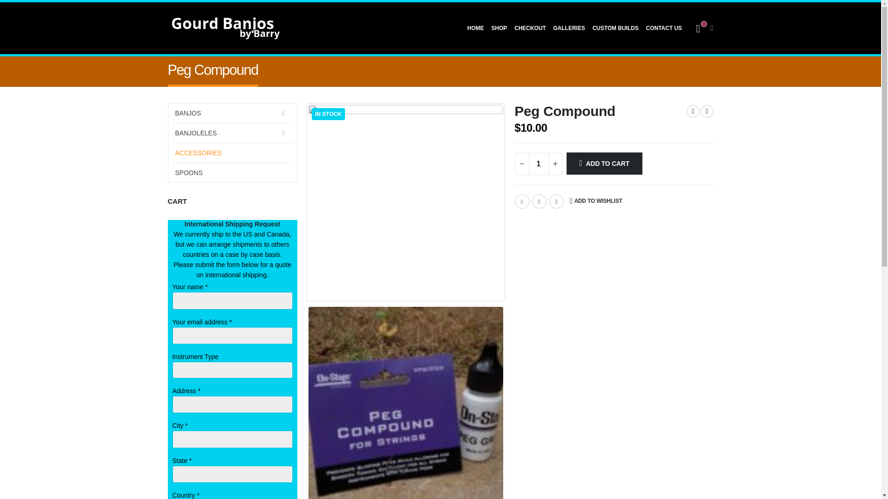 This screenshot has height=499, width=888. What do you see at coordinates (405, 201) in the screenshot?
I see `DSCN0784` at bounding box center [405, 201].